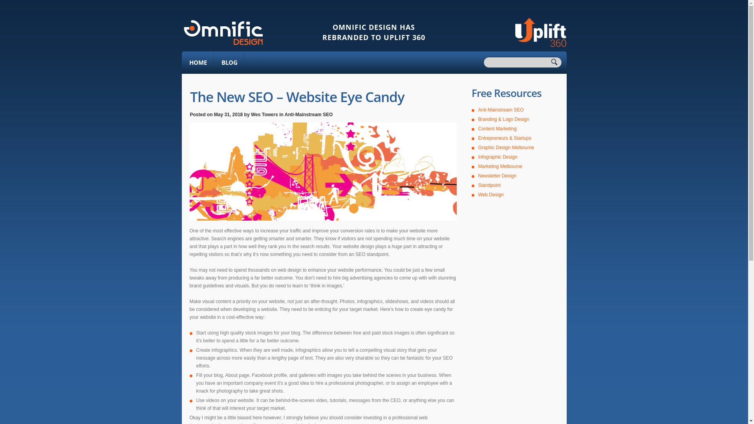 This screenshot has width=754, height=424. I want to click on Graphic Design & Web Design Melbourne, so click(223, 32).